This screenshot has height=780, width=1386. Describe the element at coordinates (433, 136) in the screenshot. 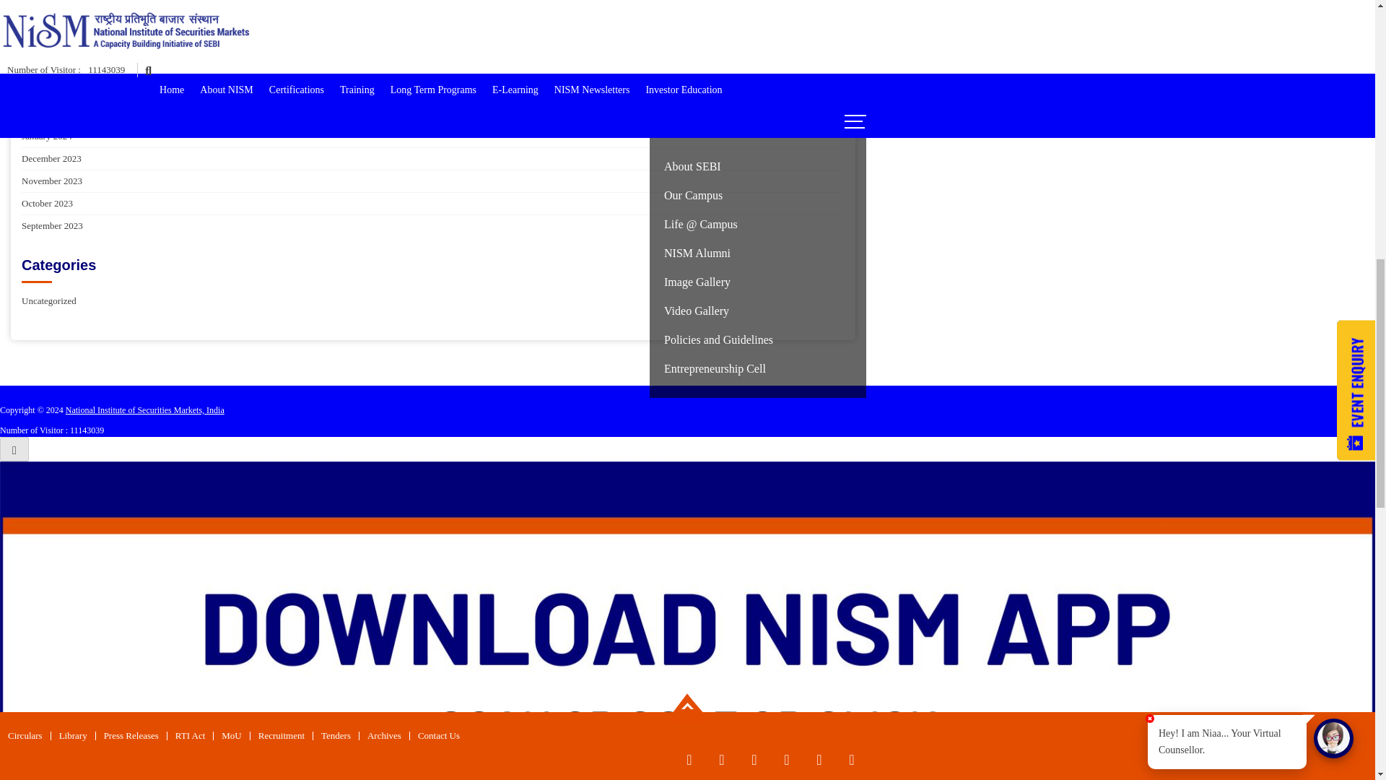

I see `January 2024` at that location.